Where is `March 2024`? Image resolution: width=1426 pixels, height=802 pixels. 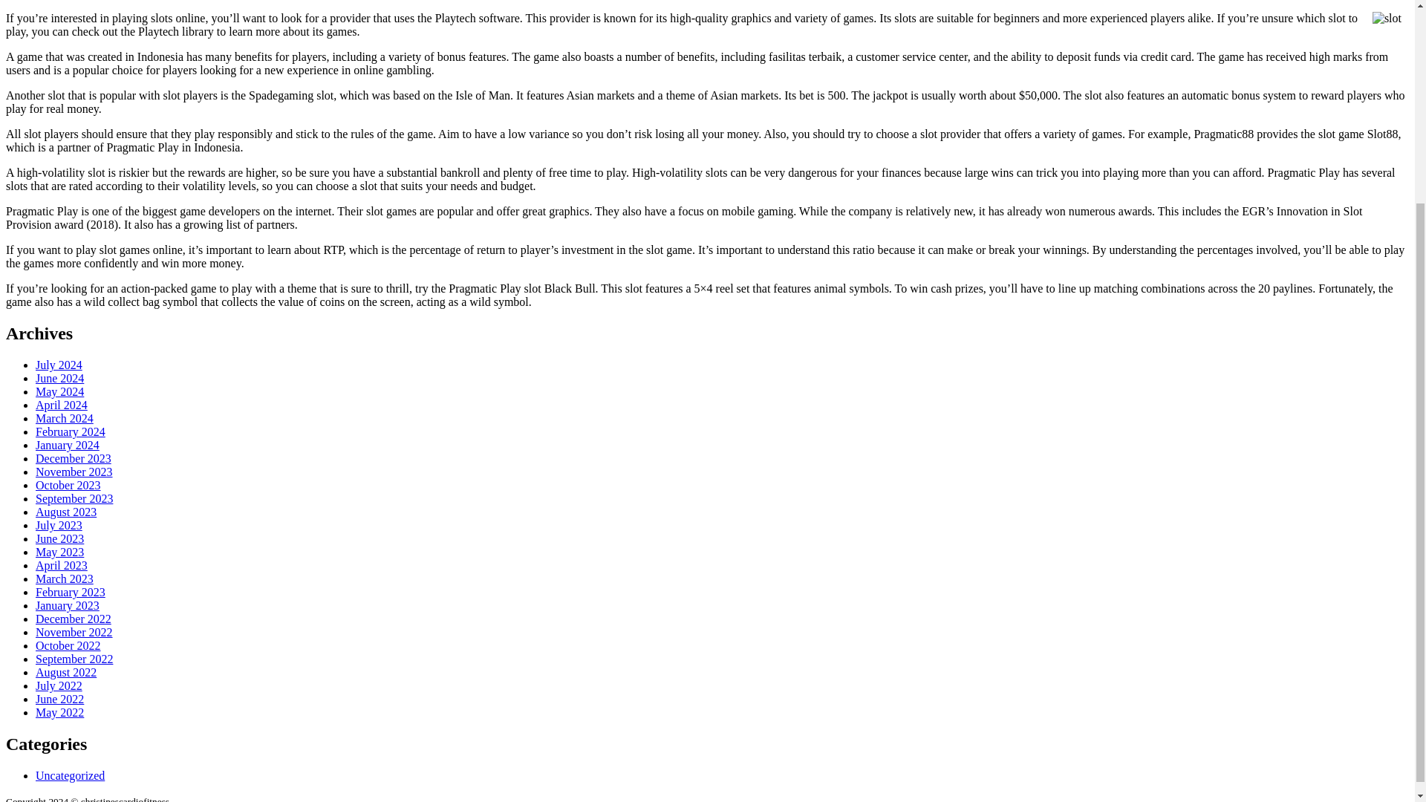 March 2024 is located at coordinates (65, 419).